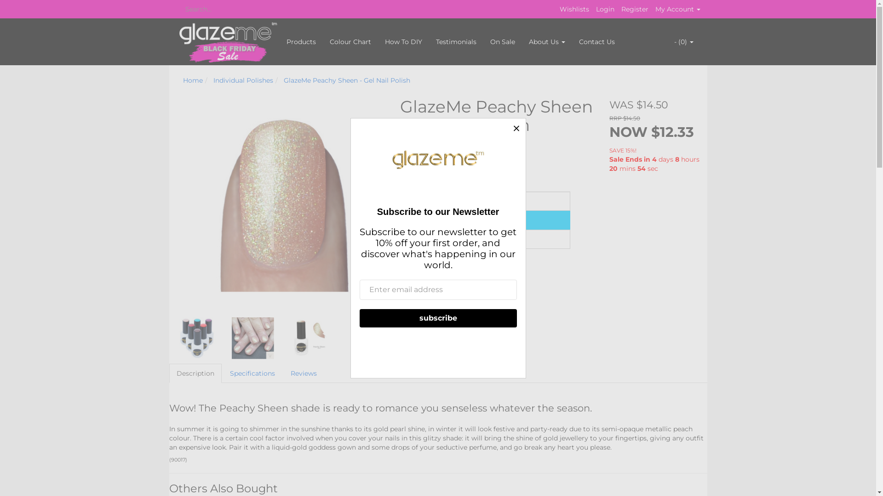 This screenshot has width=883, height=496. What do you see at coordinates (456, 42) in the screenshot?
I see `Testimonials` at bounding box center [456, 42].